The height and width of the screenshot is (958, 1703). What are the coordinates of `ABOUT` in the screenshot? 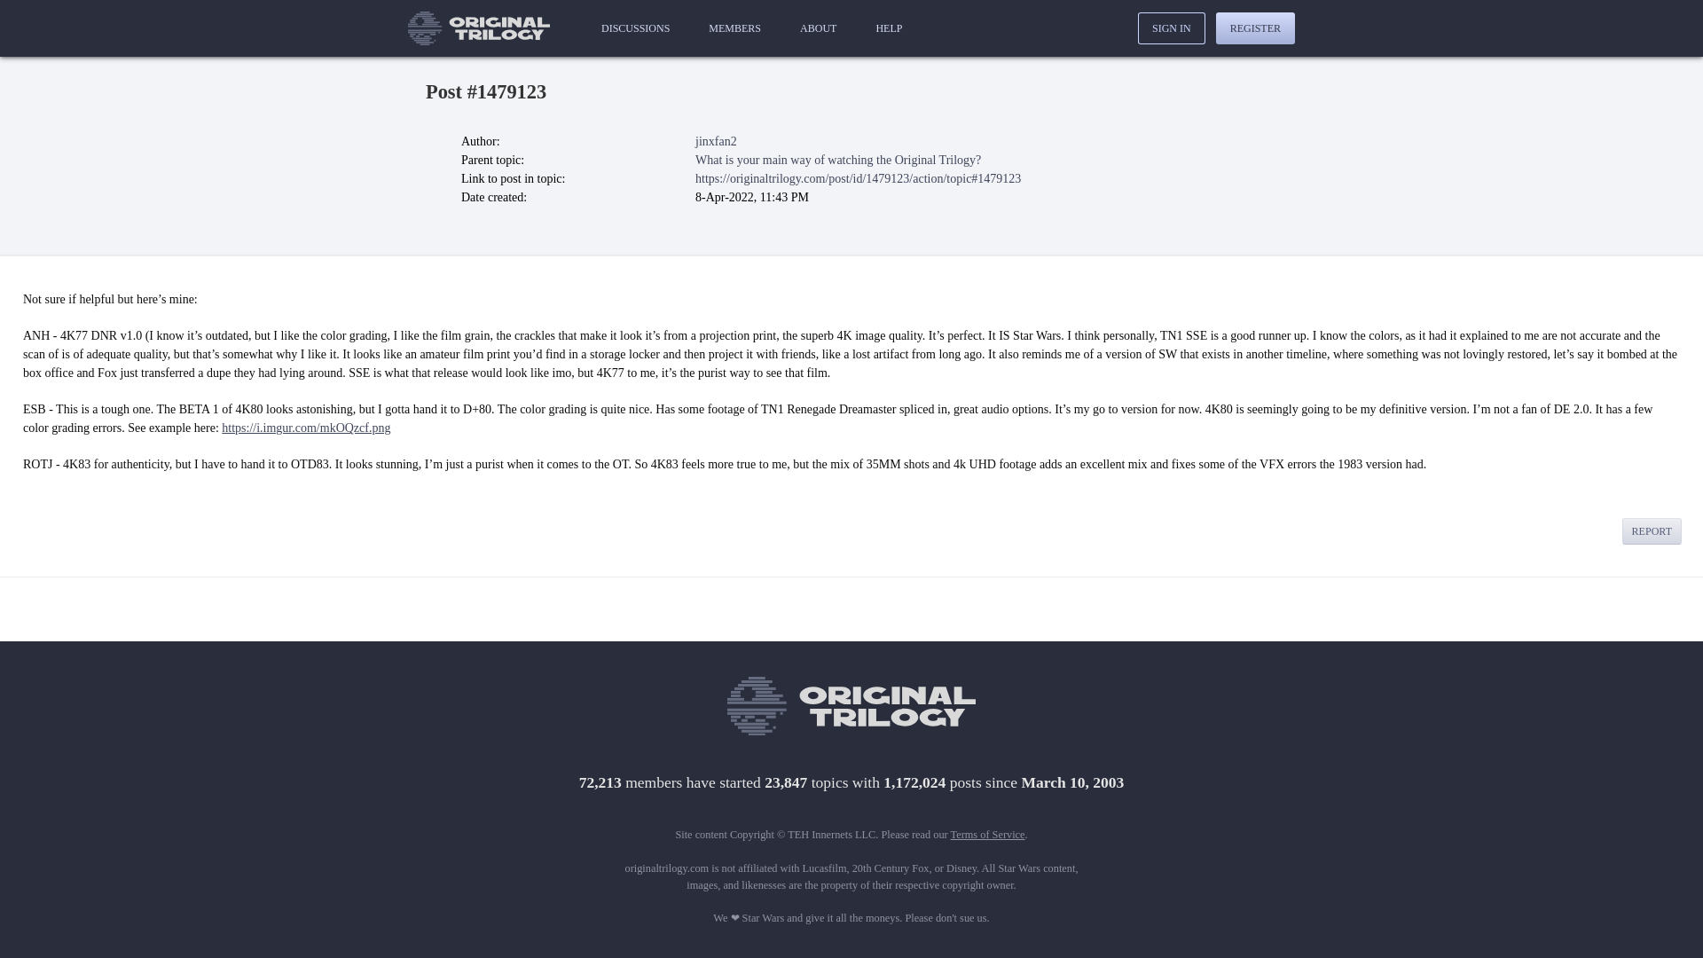 It's located at (818, 28).